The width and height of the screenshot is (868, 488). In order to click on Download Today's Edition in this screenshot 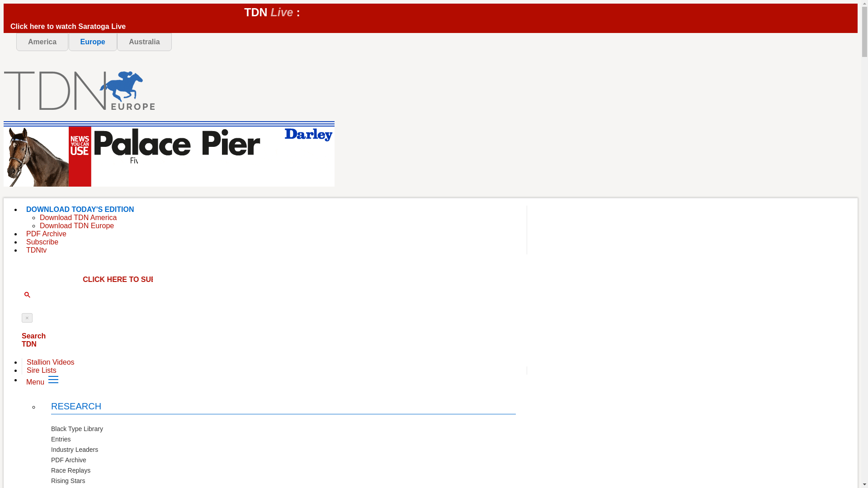, I will do `click(80, 209)`.